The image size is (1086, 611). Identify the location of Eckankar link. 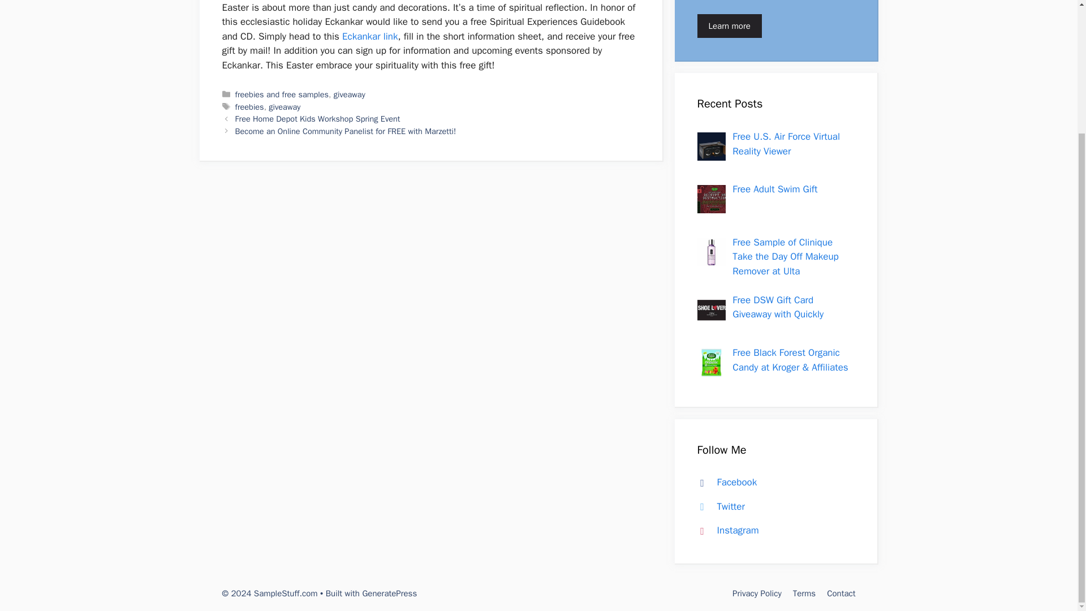
(369, 36).